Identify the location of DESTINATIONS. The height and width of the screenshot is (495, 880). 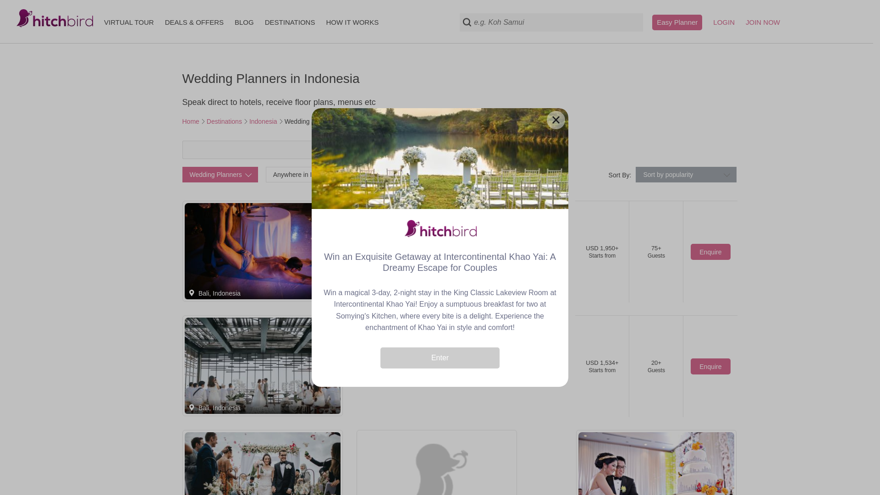
(290, 22).